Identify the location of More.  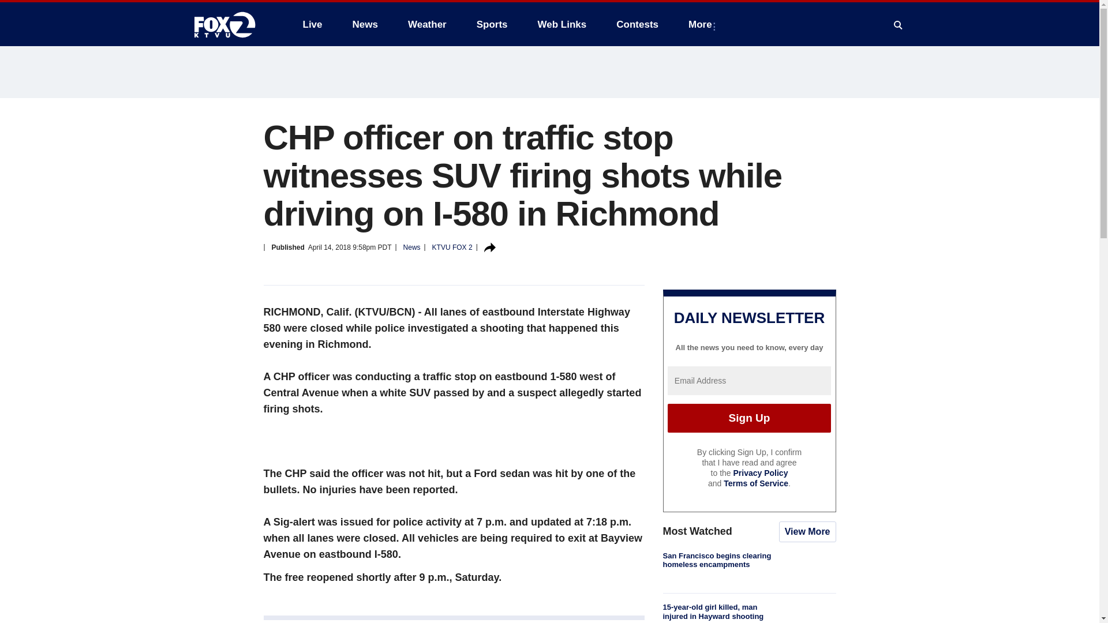
(702, 24).